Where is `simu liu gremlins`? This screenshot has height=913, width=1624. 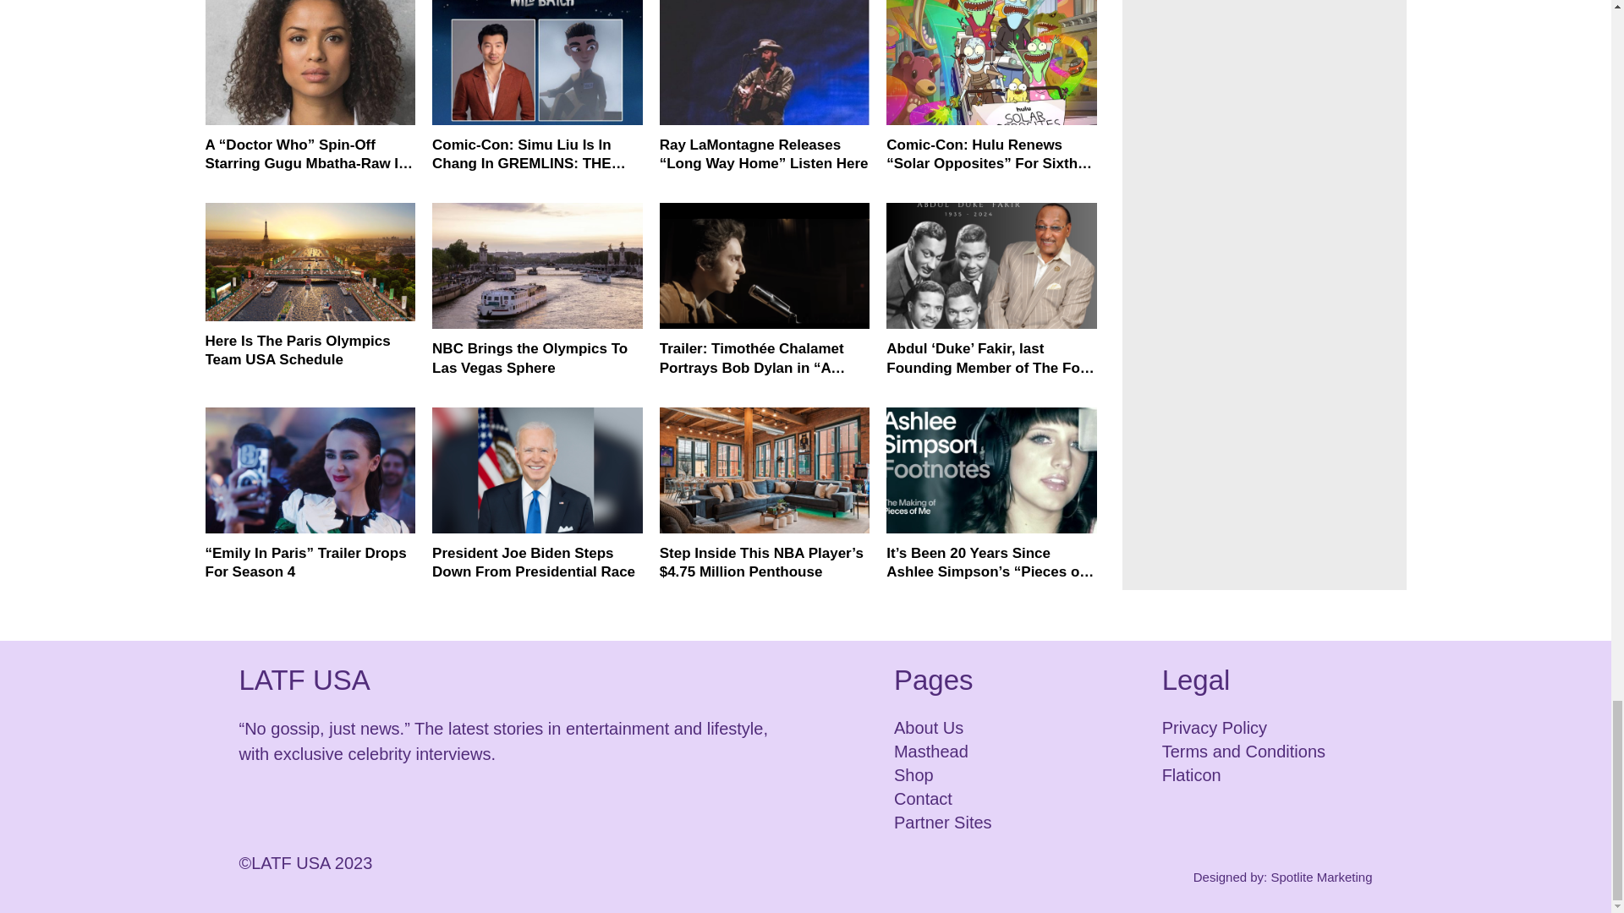 simu liu gremlins is located at coordinates (537, 63).